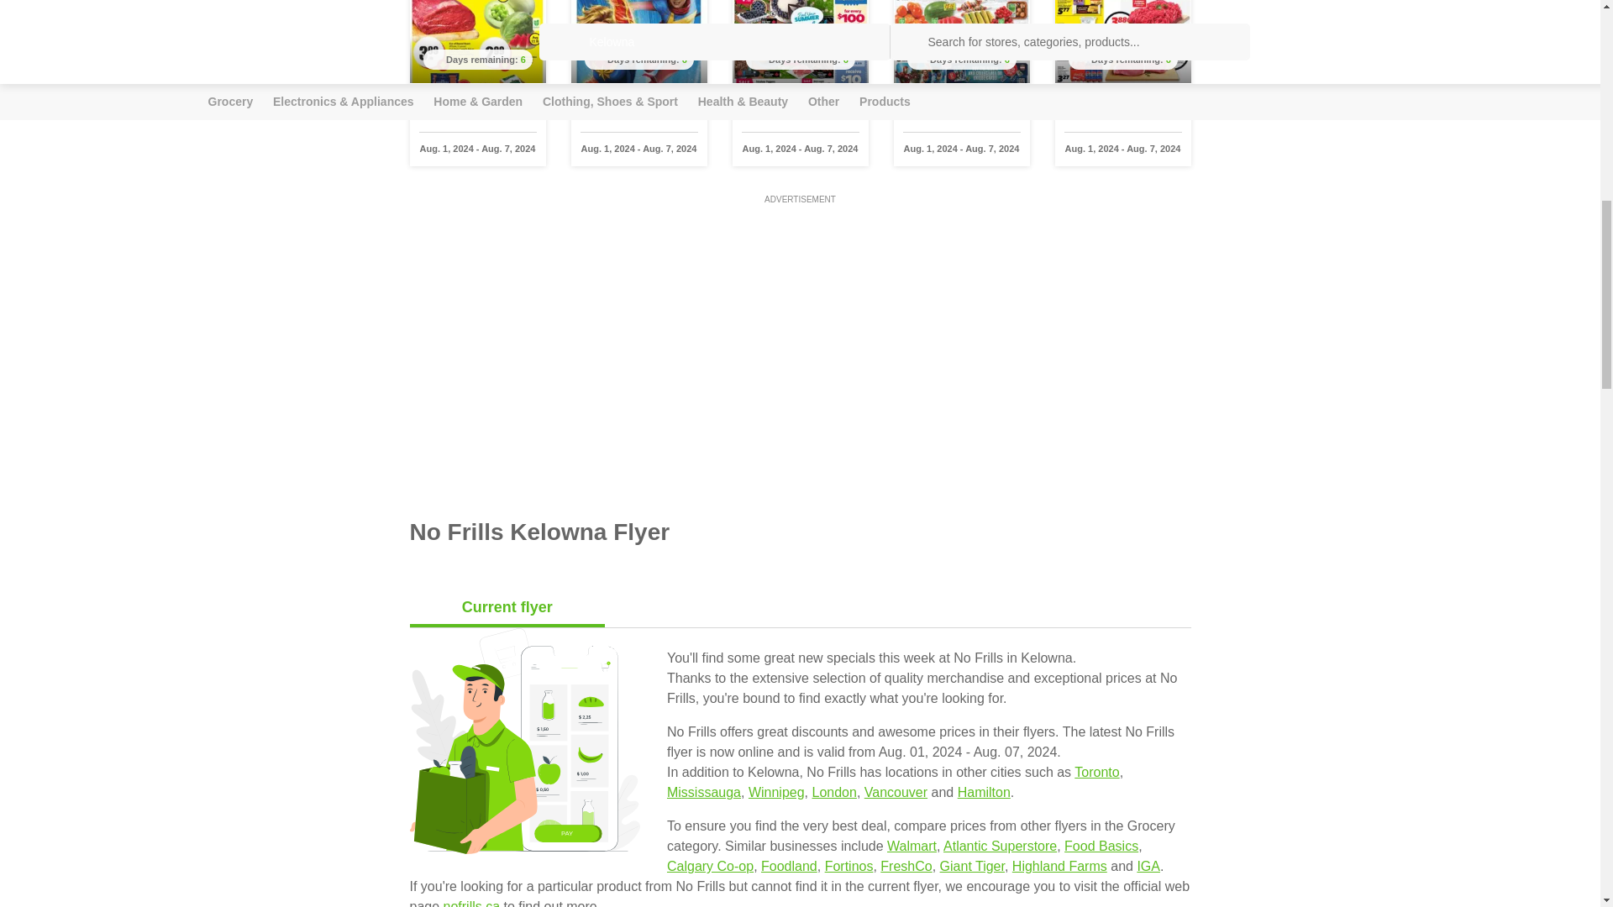 Image resolution: width=1613 pixels, height=907 pixels. Describe the element at coordinates (776, 792) in the screenshot. I see `Winnipeg` at that location.